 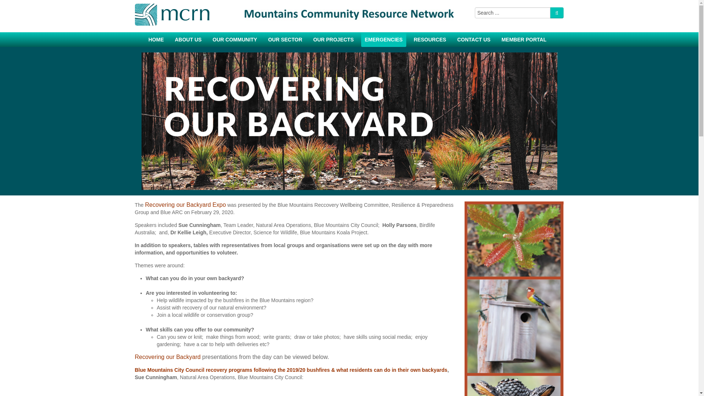 What do you see at coordinates (294, 391) in the screenshot?
I see `JoomlaWorks AllVideos Player` at bounding box center [294, 391].